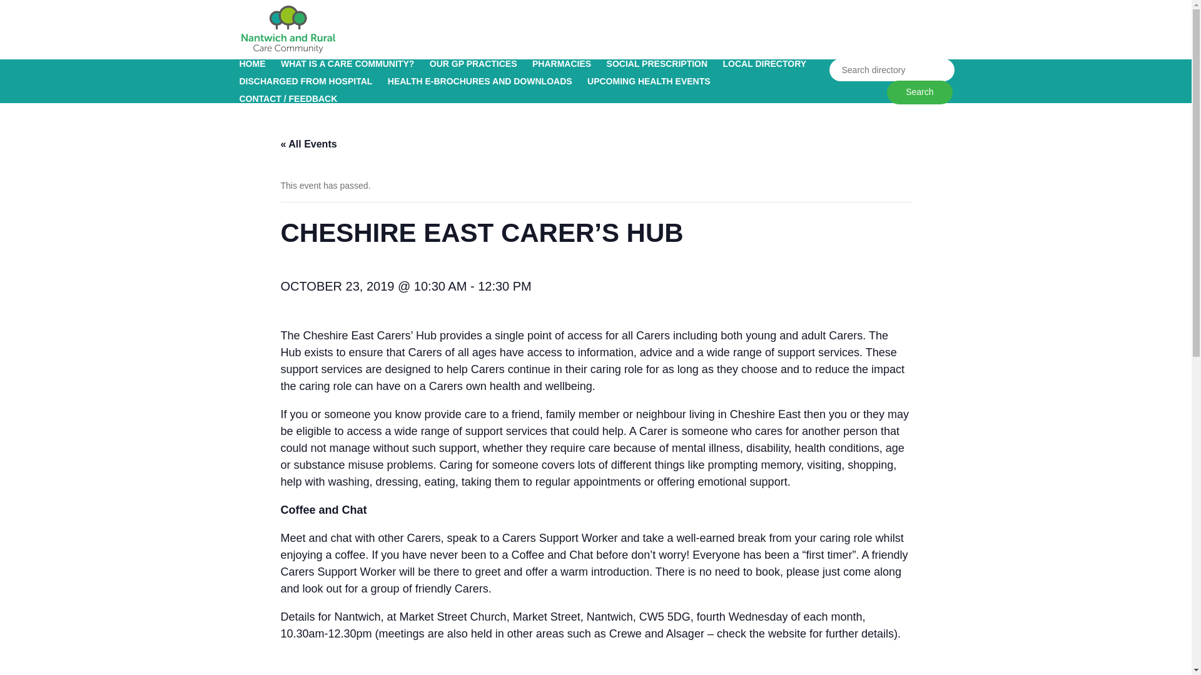 Image resolution: width=1201 pixels, height=675 pixels. I want to click on DISCHARGED FROM HOSPITAL, so click(305, 81).